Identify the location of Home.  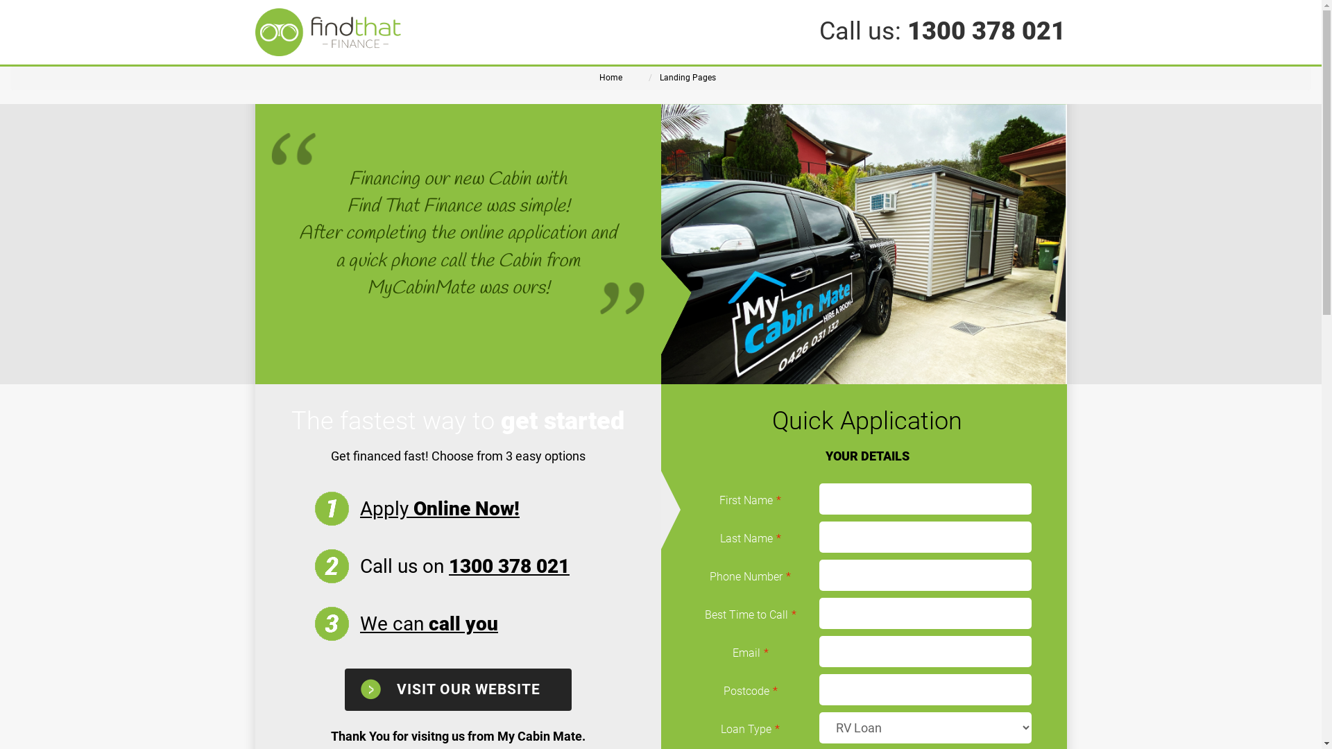
(610, 78).